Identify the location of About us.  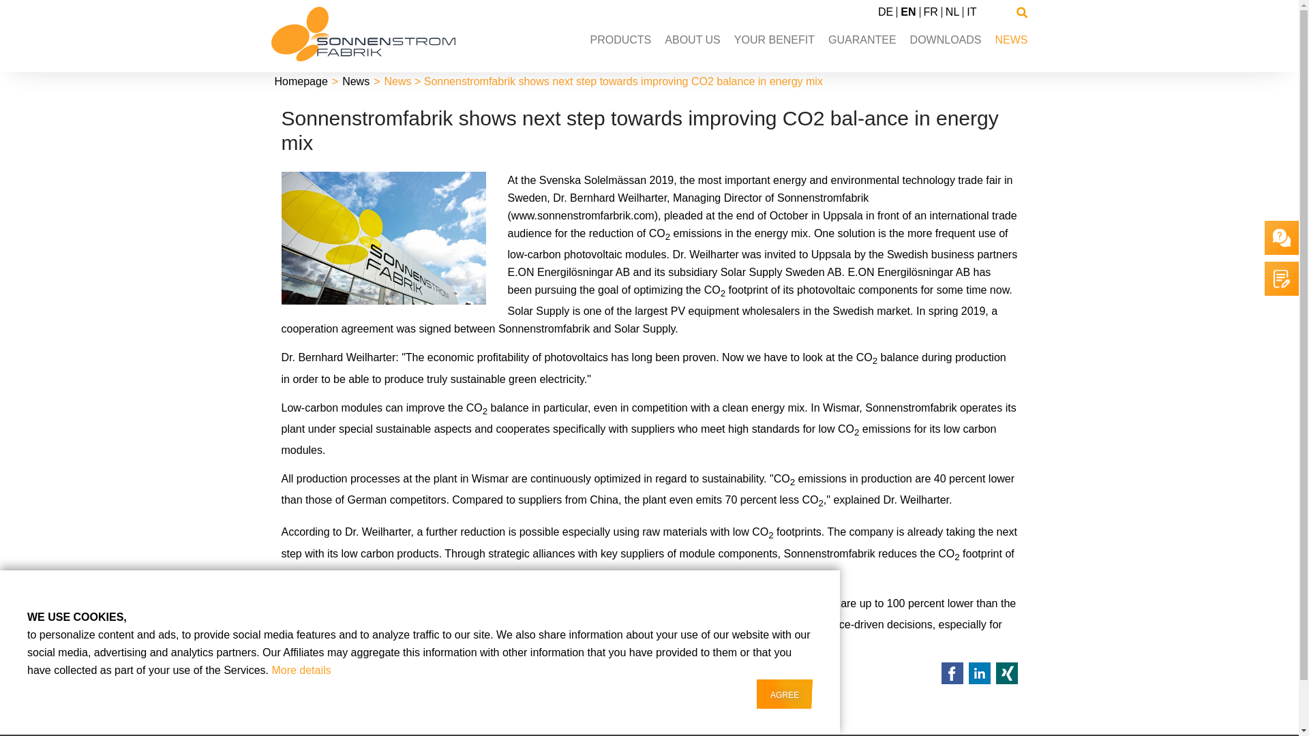
(693, 40).